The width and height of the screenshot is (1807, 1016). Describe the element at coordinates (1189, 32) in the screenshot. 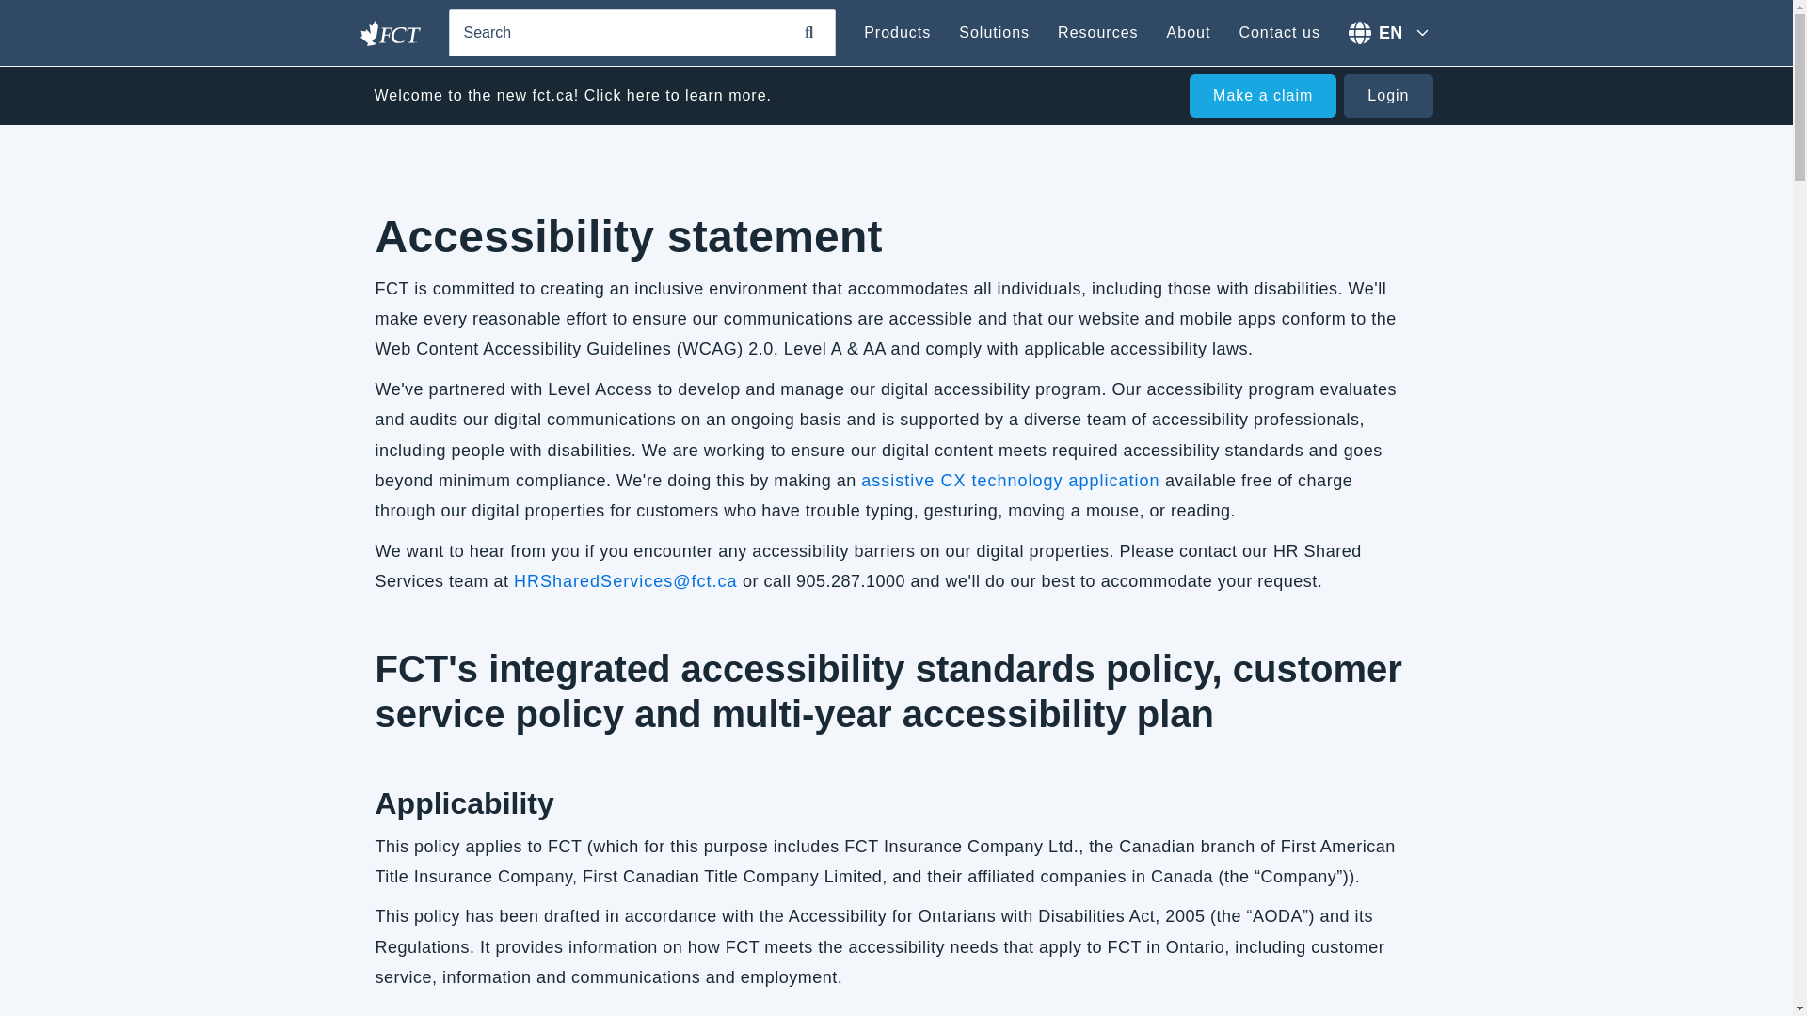

I see `About` at that location.